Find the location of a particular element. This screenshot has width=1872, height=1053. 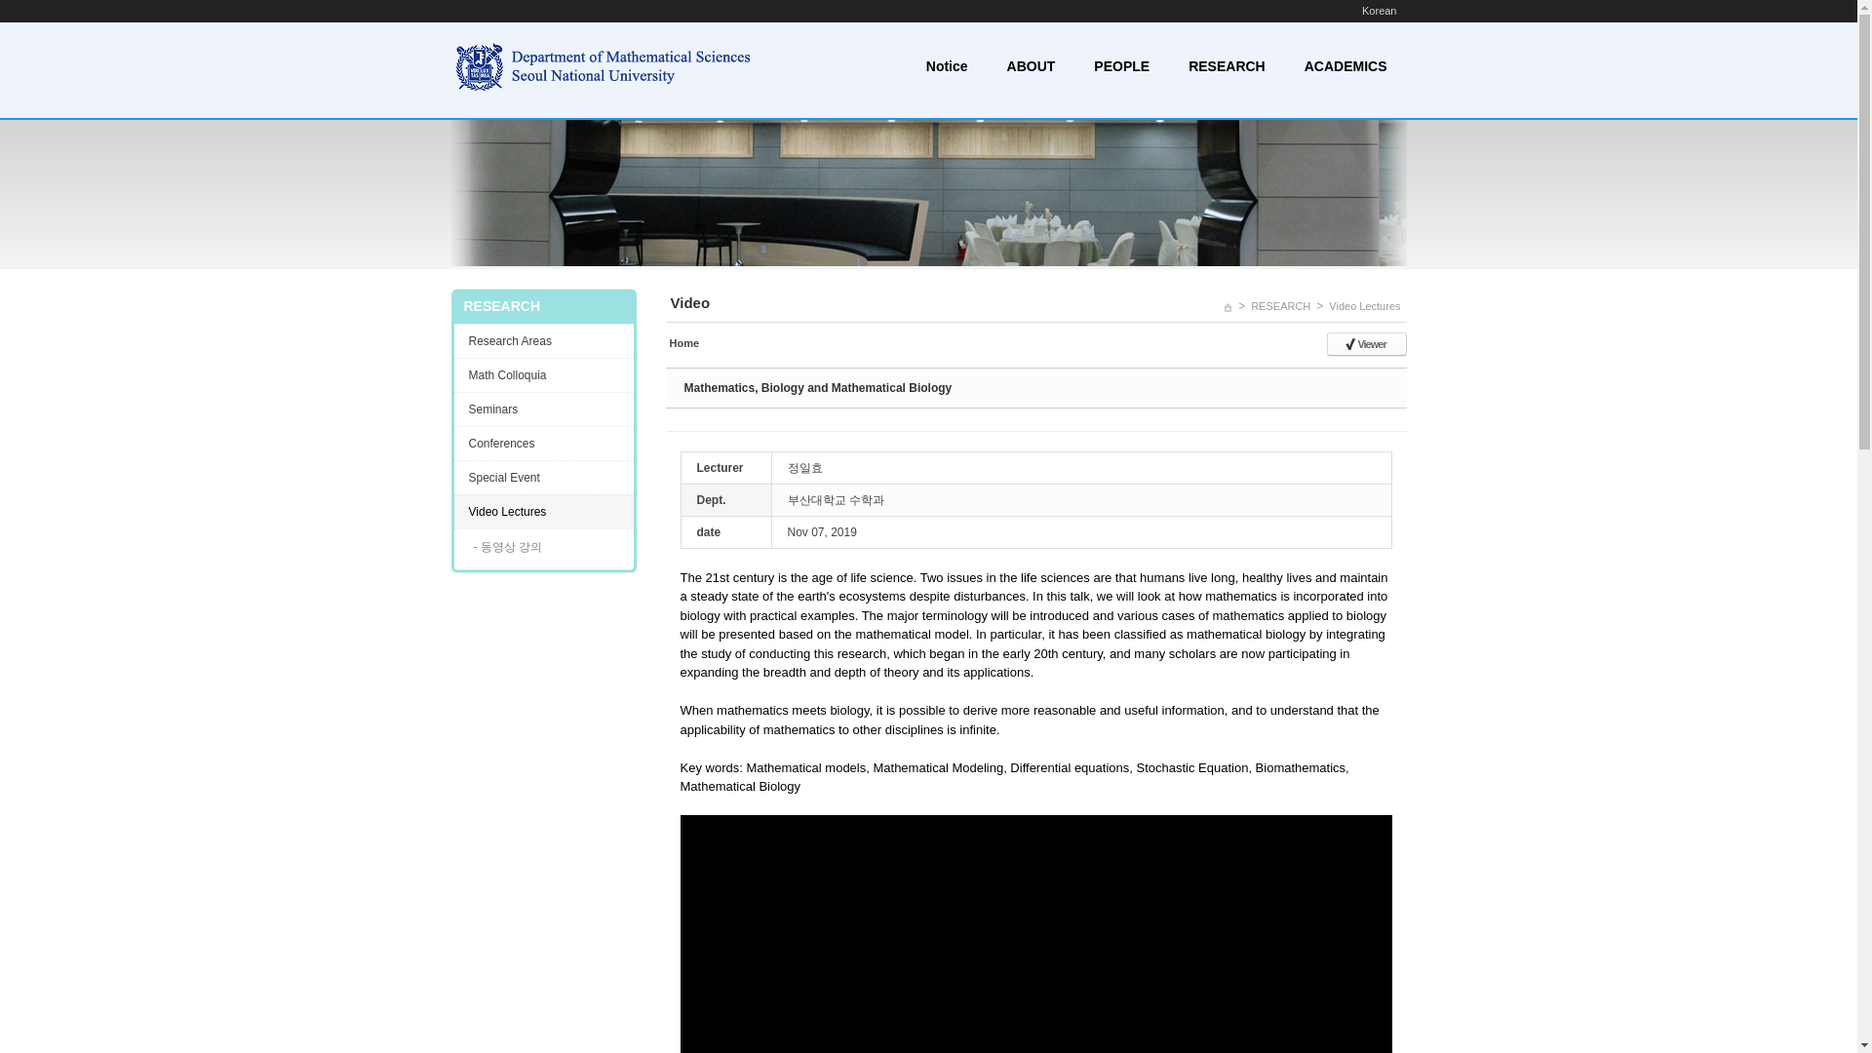

Video Lectures is located at coordinates (1364, 306).